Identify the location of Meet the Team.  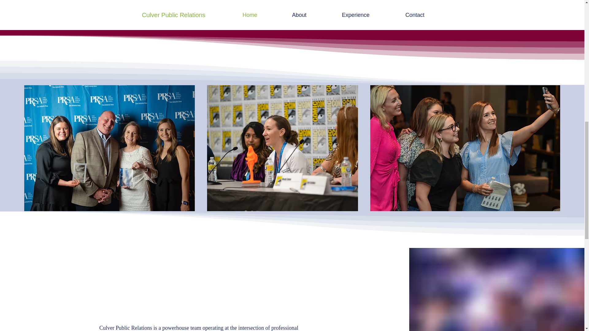
(206, 12).